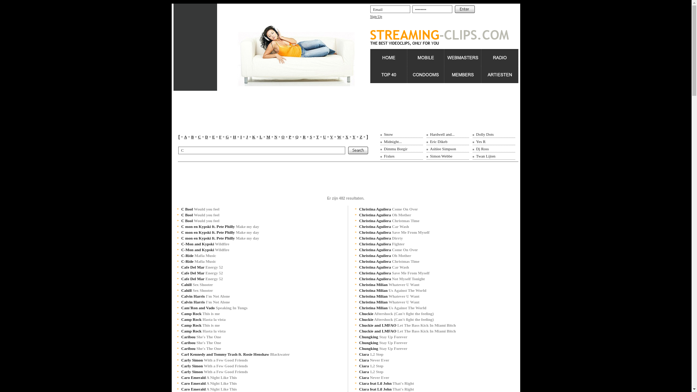  I want to click on Q, so click(297, 137).